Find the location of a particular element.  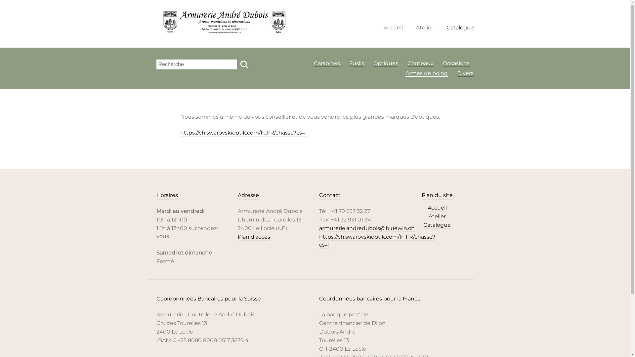

Optiques is located at coordinates (386, 63).